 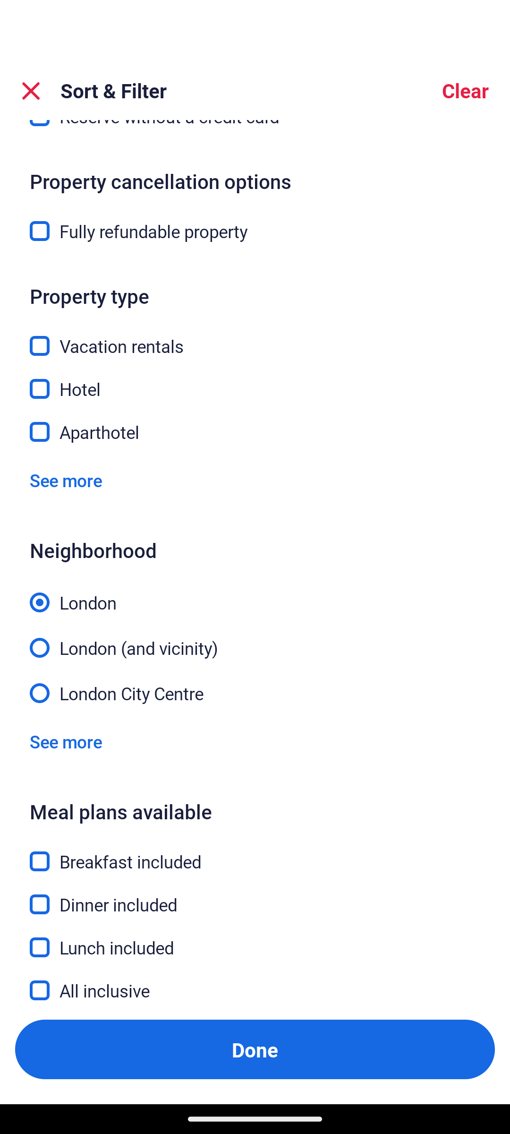 What do you see at coordinates (255, 853) in the screenshot?
I see `Breakfast included, Breakfast included` at bounding box center [255, 853].